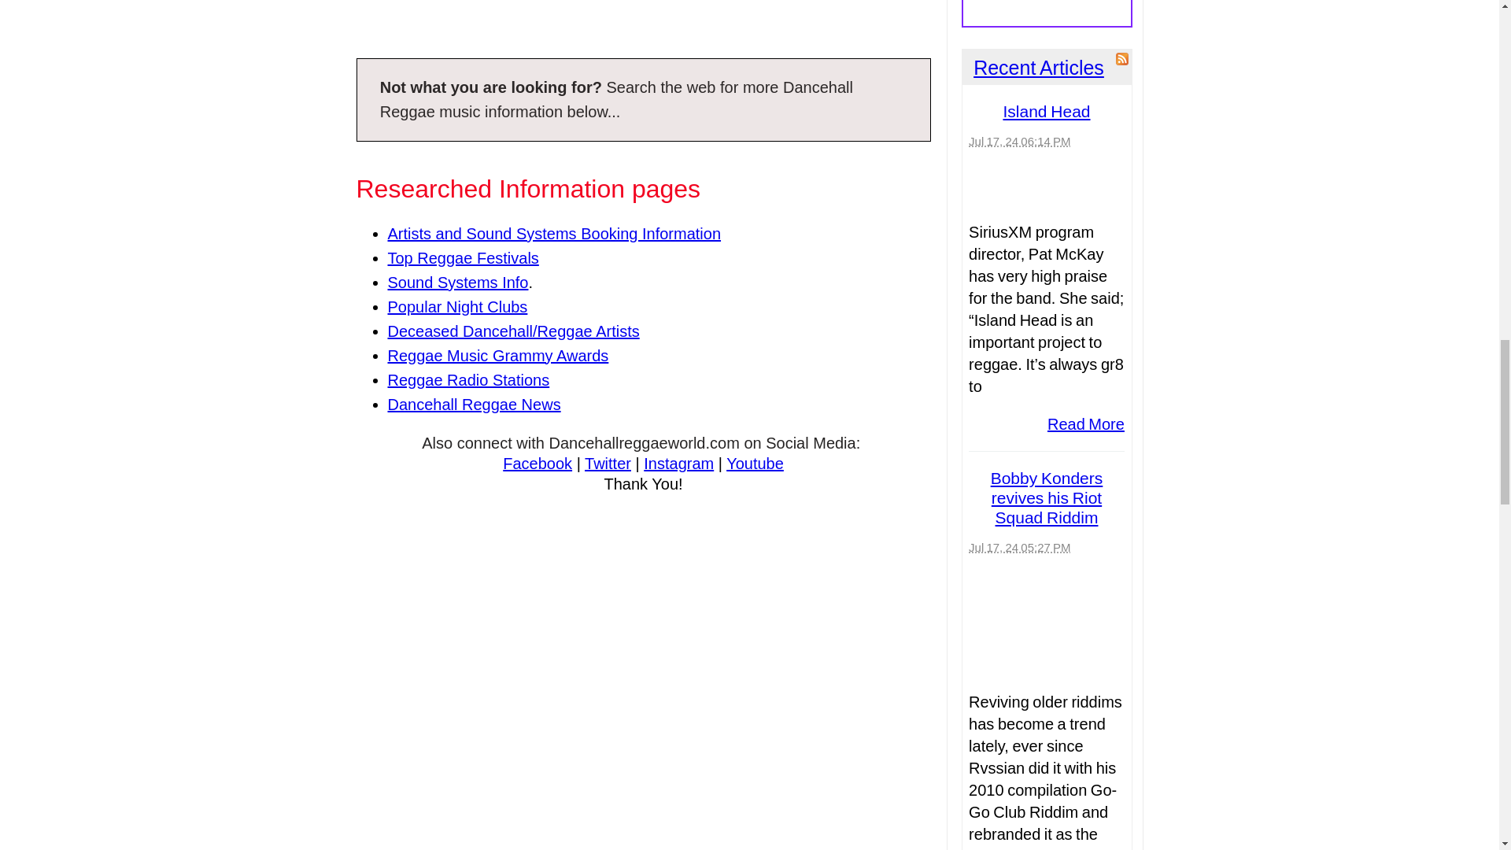  I want to click on Twitter, so click(608, 463).